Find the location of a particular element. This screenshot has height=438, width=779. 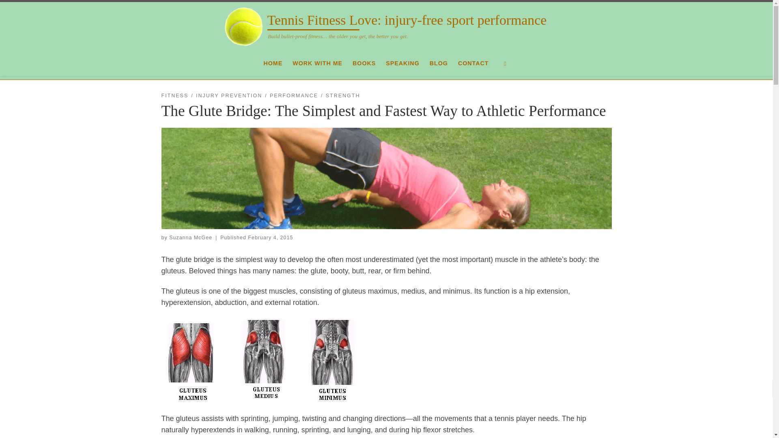

Skip to content is located at coordinates (32, 11).